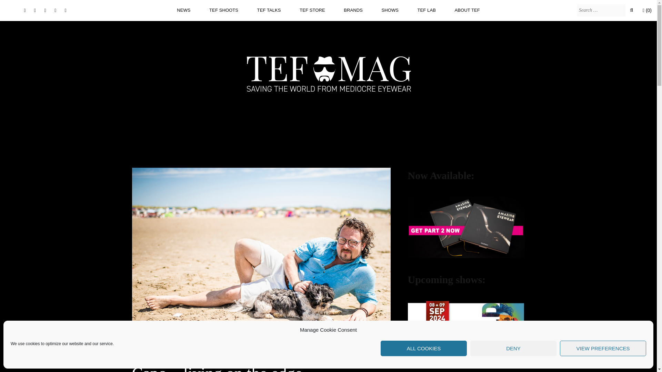 This screenshot has height=372, width=662. I want to click on TEF TALKS, so click(269, 10).